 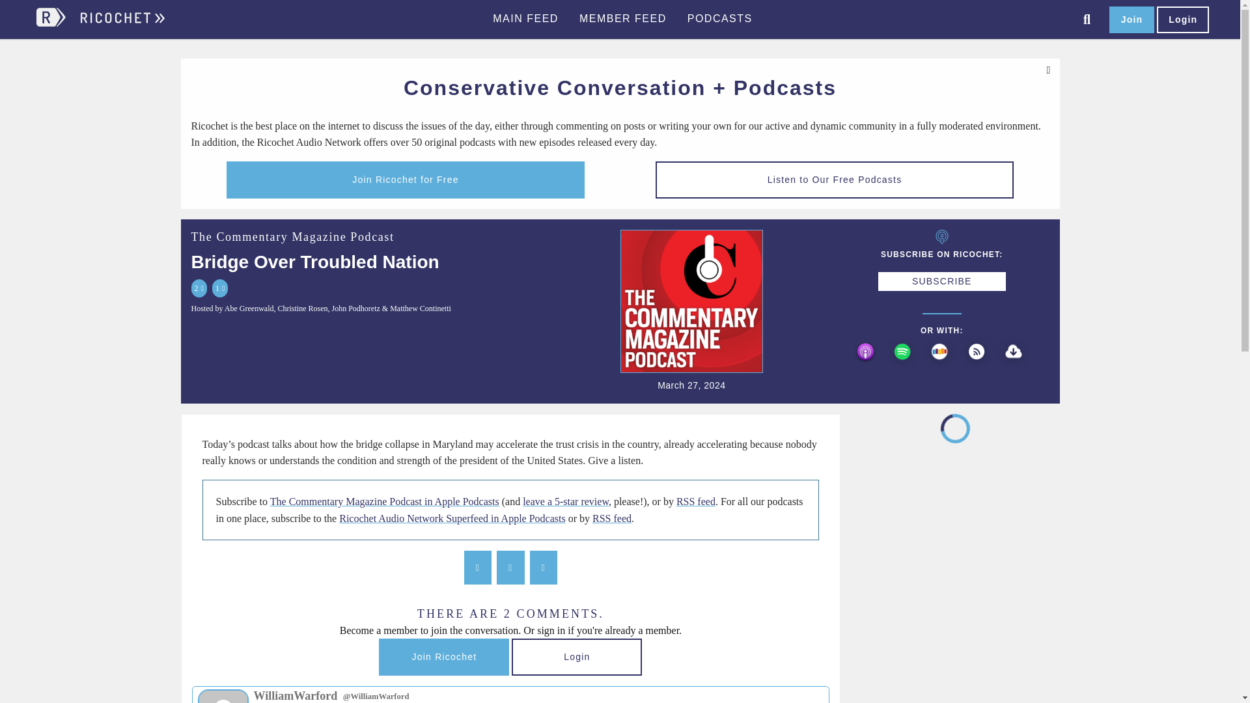 What do you see at coordinates (525, 19) in the screenshot?
I see `MAIN FEED` at bounding box center [525, 19].